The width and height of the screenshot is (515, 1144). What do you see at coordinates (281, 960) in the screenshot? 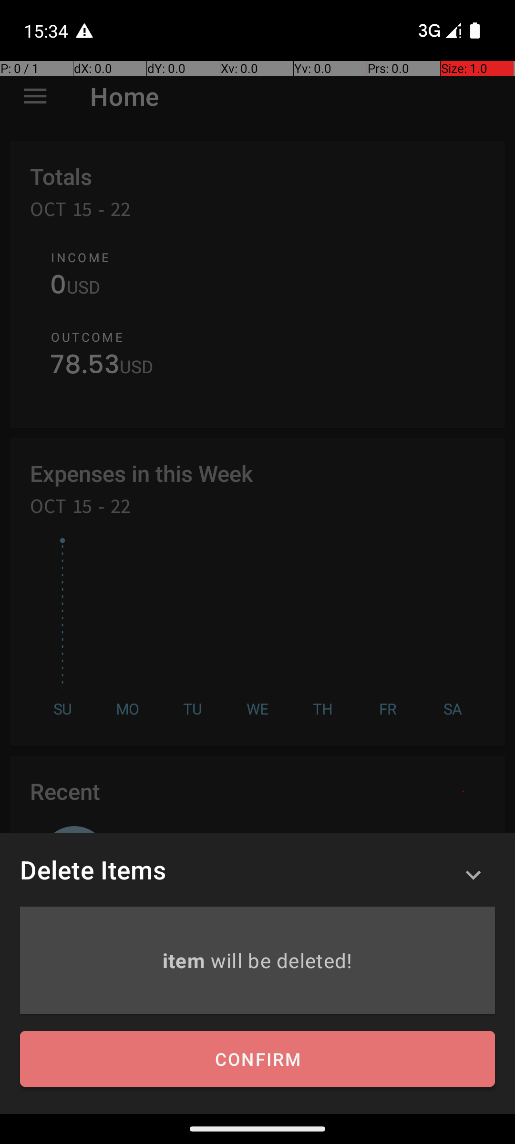
I see `will be deleted!` at bounding box center [281, 960].